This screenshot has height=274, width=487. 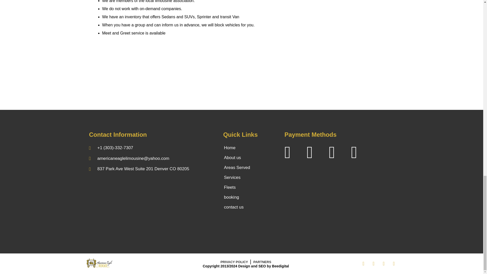 What do you see at coordinates (251, 187) in the screenshot?
I see `Fleets` at bounding box center [251, 187].